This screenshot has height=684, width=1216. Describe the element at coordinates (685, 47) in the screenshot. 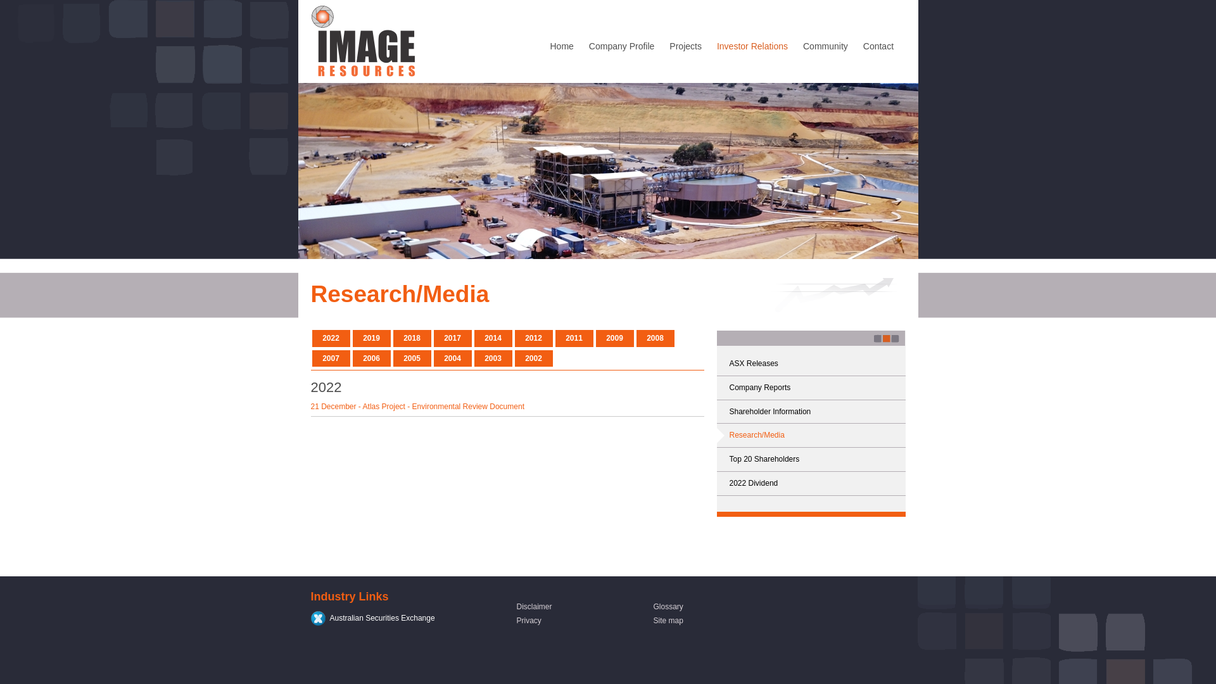

I see `Projects` at that location.